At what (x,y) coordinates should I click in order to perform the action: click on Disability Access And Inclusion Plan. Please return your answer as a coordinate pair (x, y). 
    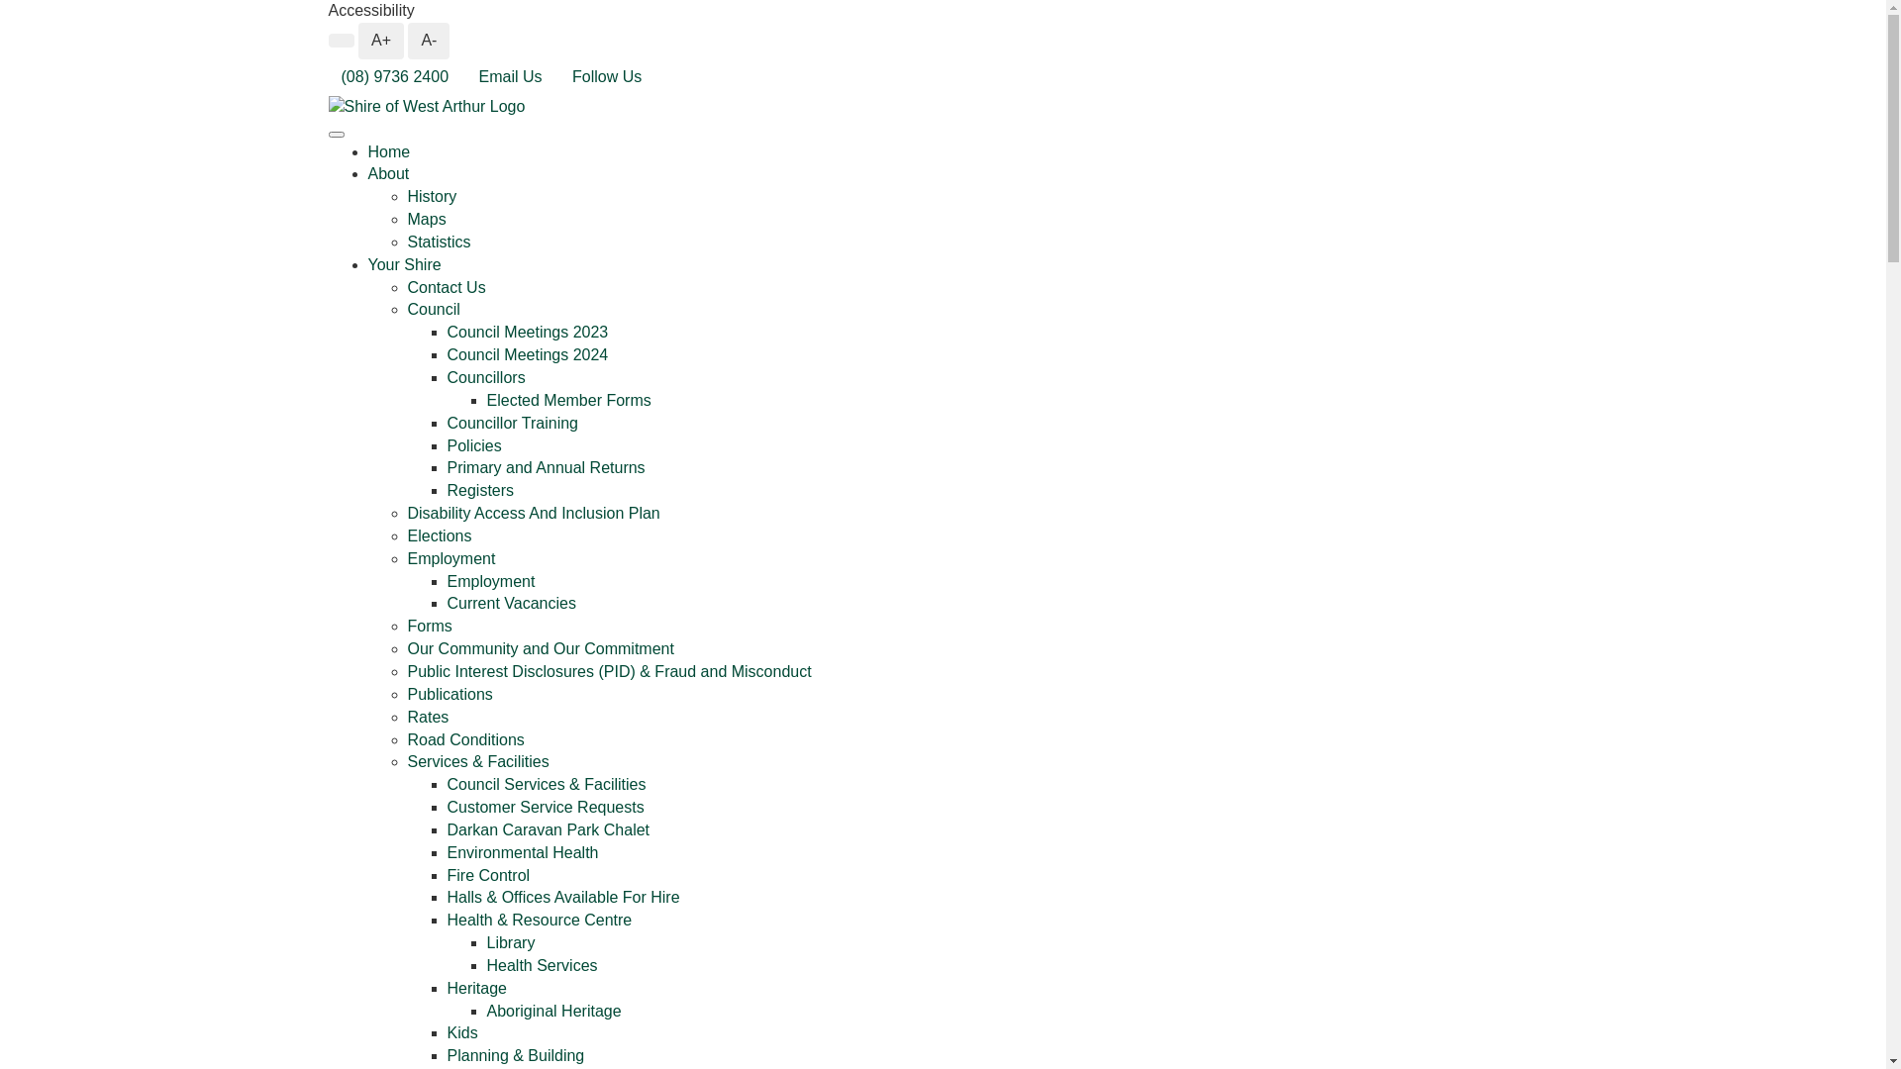
    Looking at the image, I should click on (535, 513).